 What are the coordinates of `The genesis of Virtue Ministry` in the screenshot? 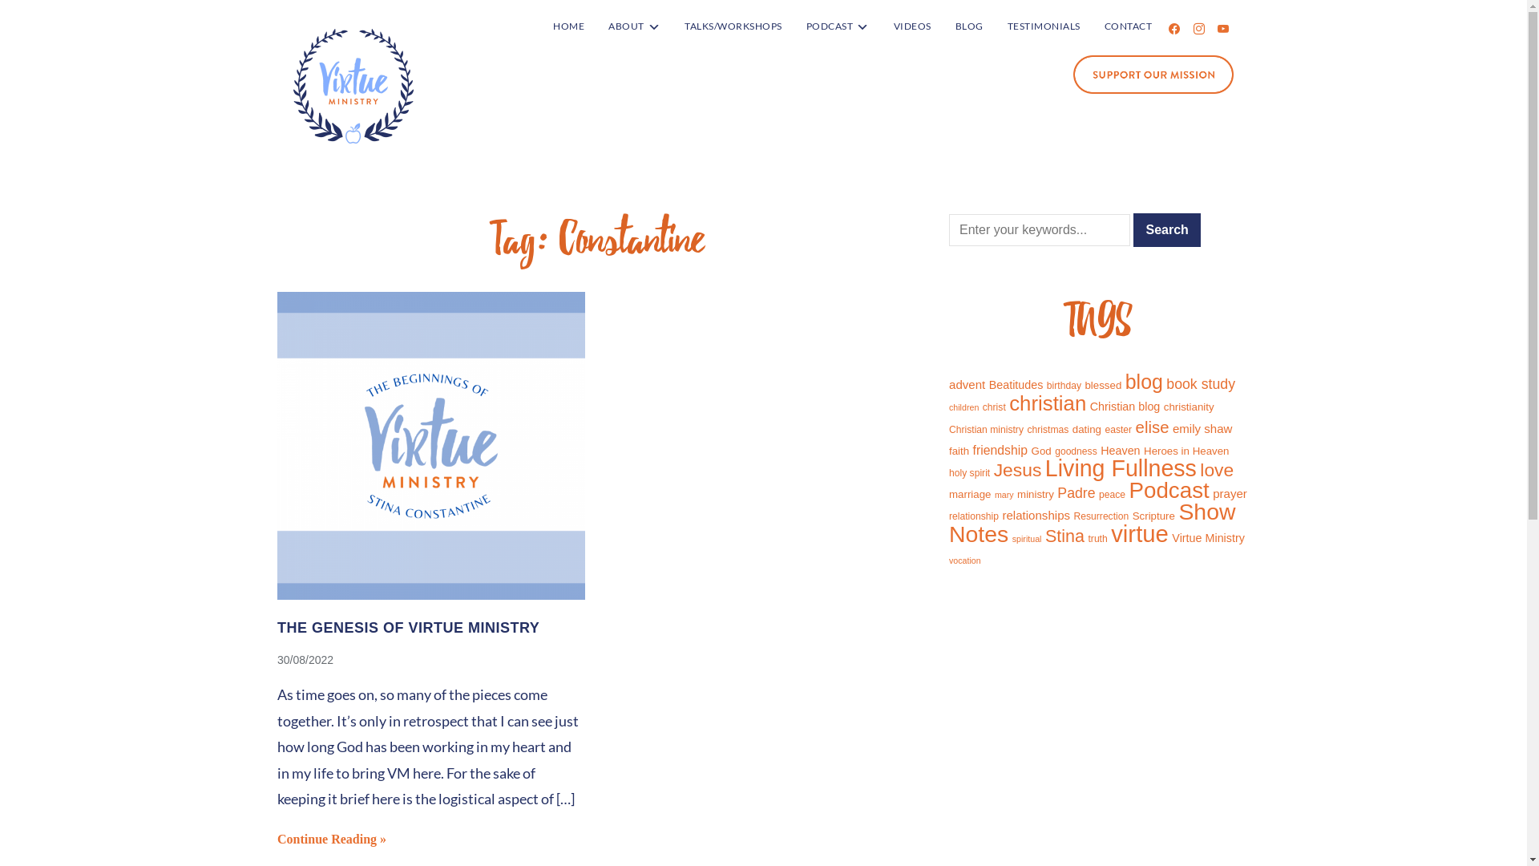 It's located at (431, 595).